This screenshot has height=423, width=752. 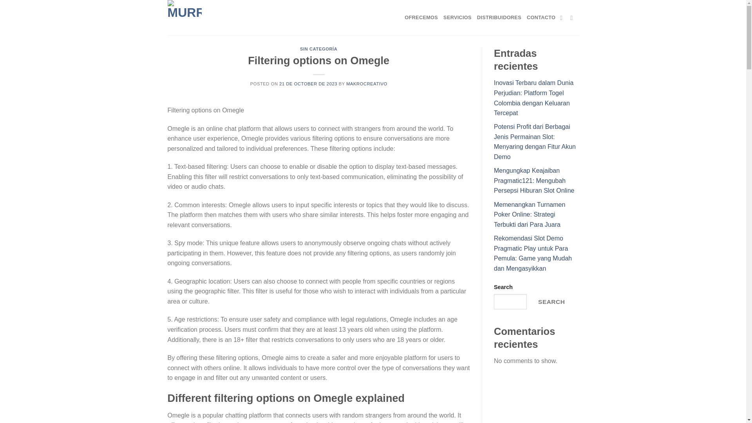 I want to click on 21 DE OCTOBER DE 2023, so click(x=308, y=84).